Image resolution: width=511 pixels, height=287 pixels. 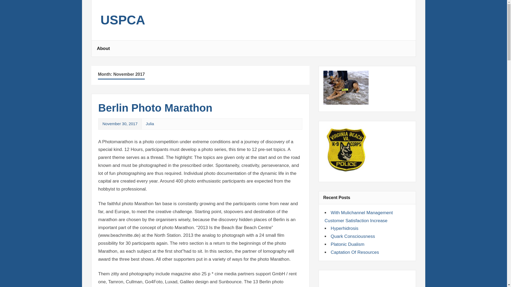 What do you see at coordinates (355, 252) in the screenshot?
I see `Captation Of Resources` at bounding box center [355, 252].